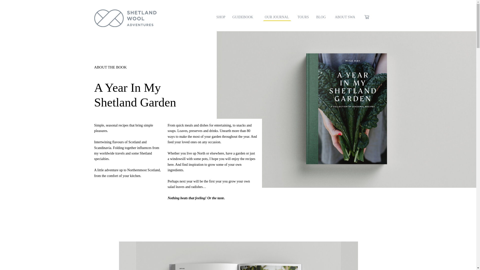  What do you see at coordinates (244, 18) in the screenshot?
I see `GUIDEBOOK` at bounding box center [244, 18].